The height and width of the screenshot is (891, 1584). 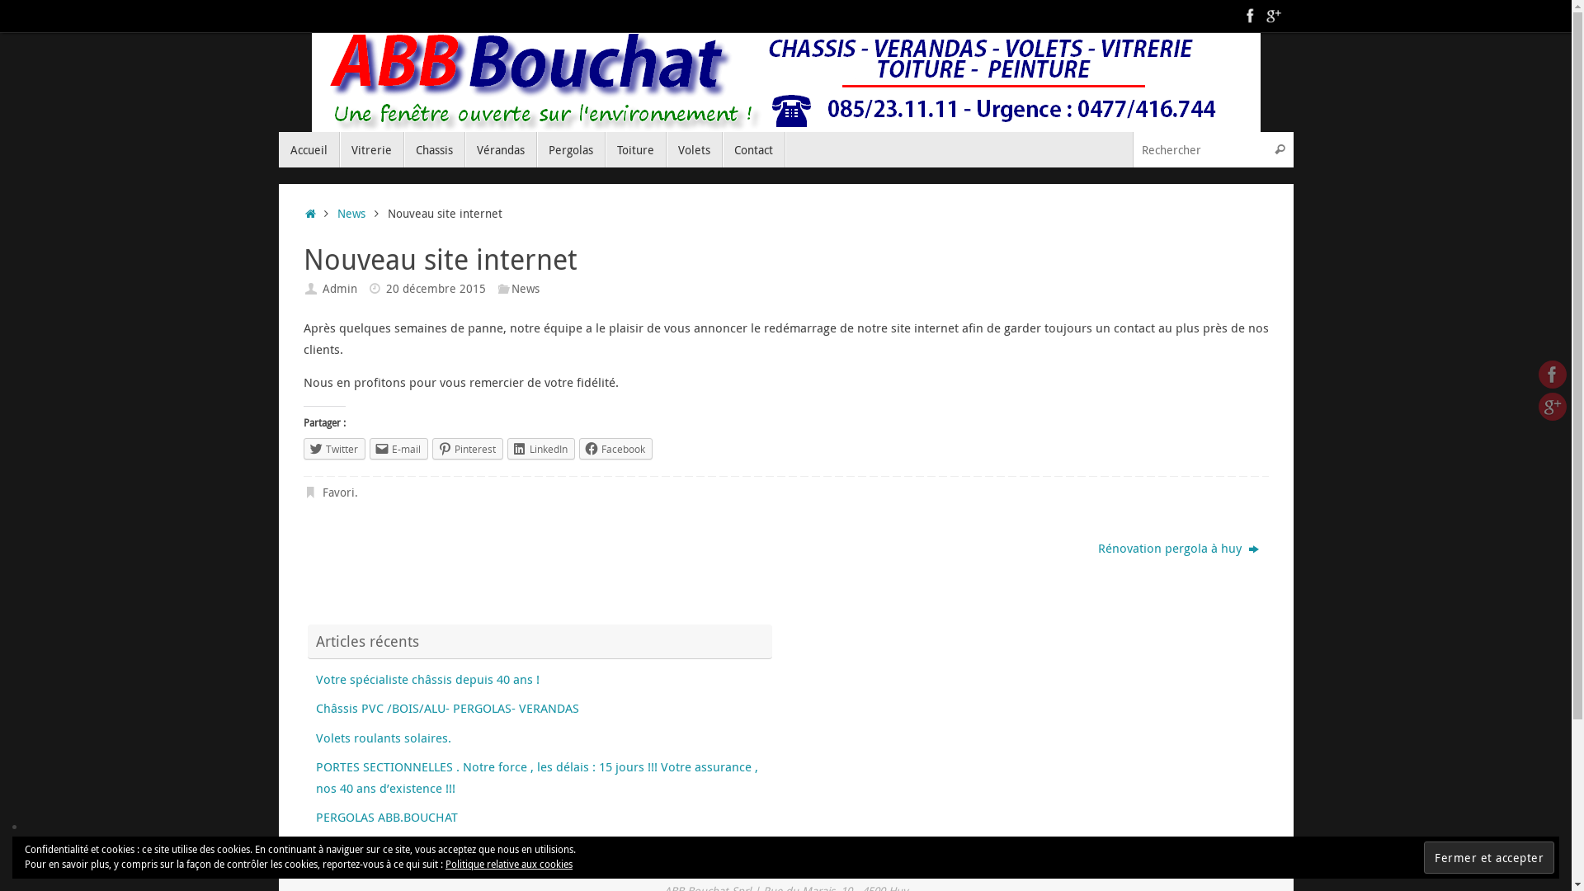 I want to click on Accueil, so click(x=309, y=150).